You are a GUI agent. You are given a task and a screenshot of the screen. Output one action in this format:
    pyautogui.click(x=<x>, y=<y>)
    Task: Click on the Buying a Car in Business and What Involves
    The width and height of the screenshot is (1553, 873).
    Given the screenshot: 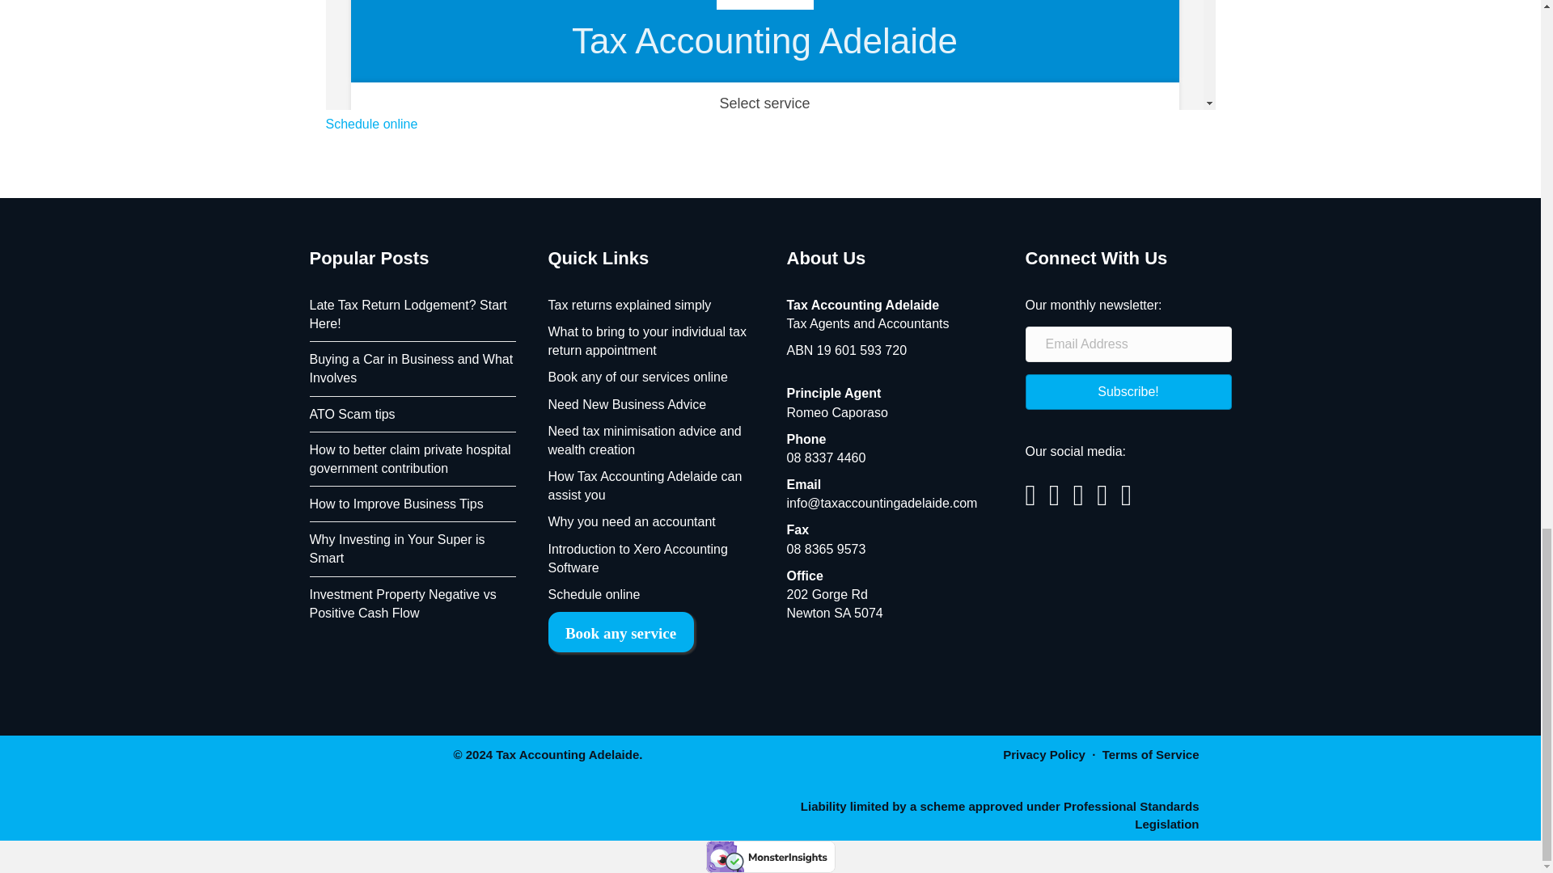 What is the action you would take?
    pyautogui.click(x=411, y=369)
    